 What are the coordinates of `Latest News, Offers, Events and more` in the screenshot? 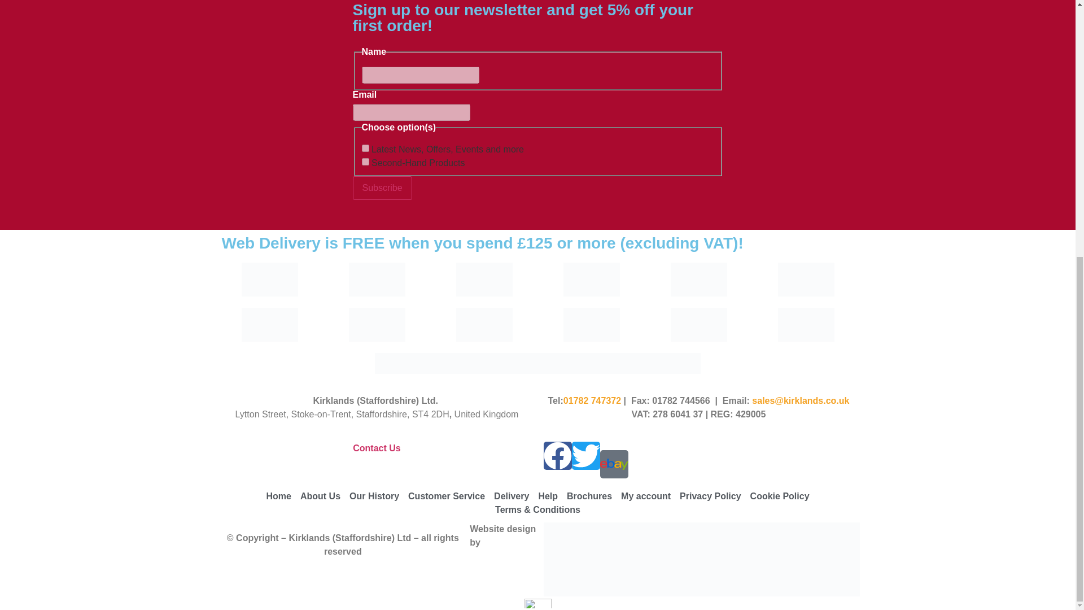 It's located at (365, 148).